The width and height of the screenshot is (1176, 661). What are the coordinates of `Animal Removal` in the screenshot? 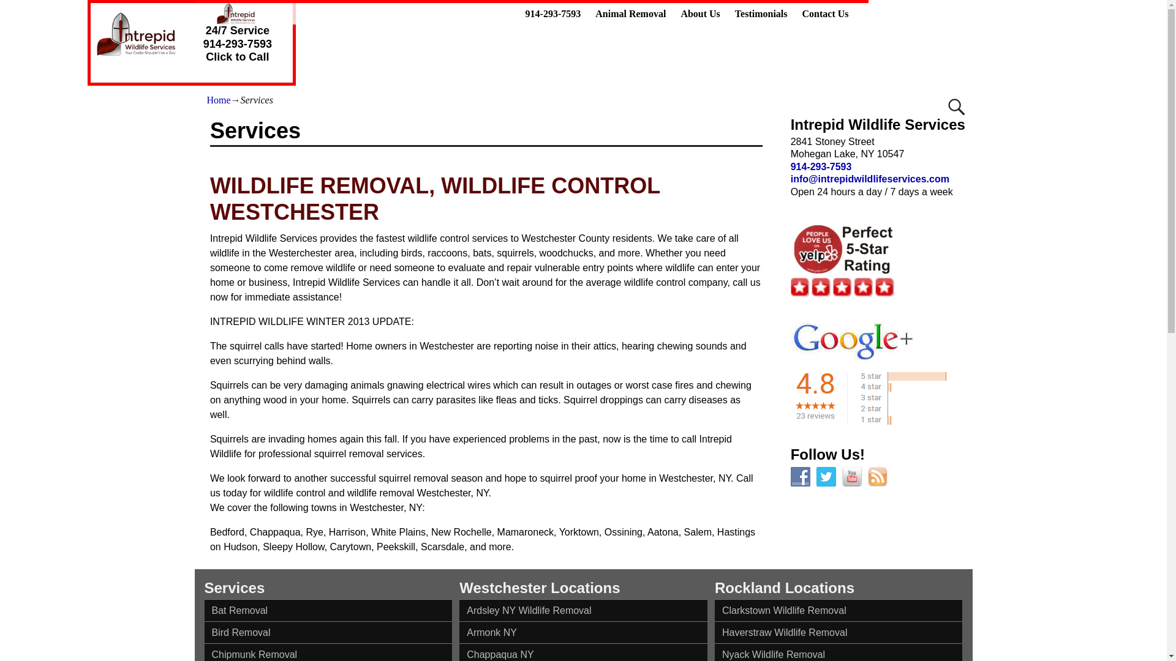 It's located at (630, 13).